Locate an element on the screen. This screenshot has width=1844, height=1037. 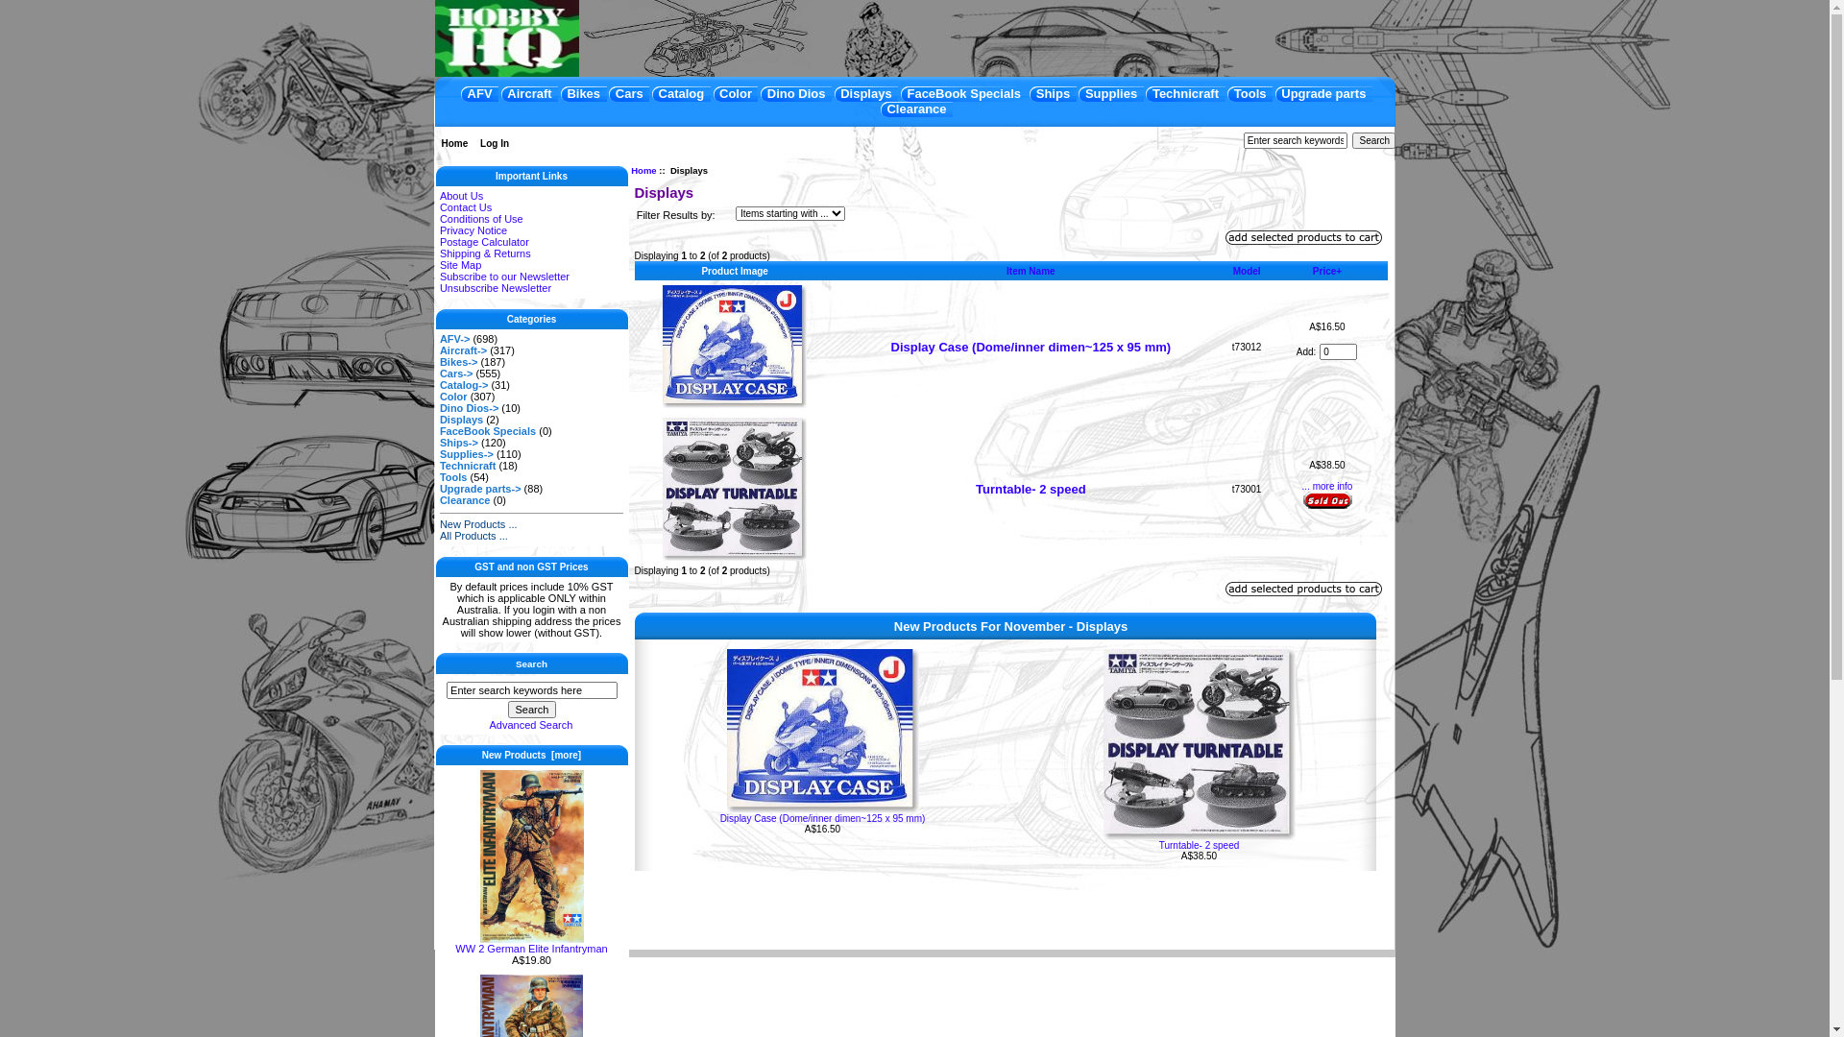
Clearance is located at coordinates (916, 109).